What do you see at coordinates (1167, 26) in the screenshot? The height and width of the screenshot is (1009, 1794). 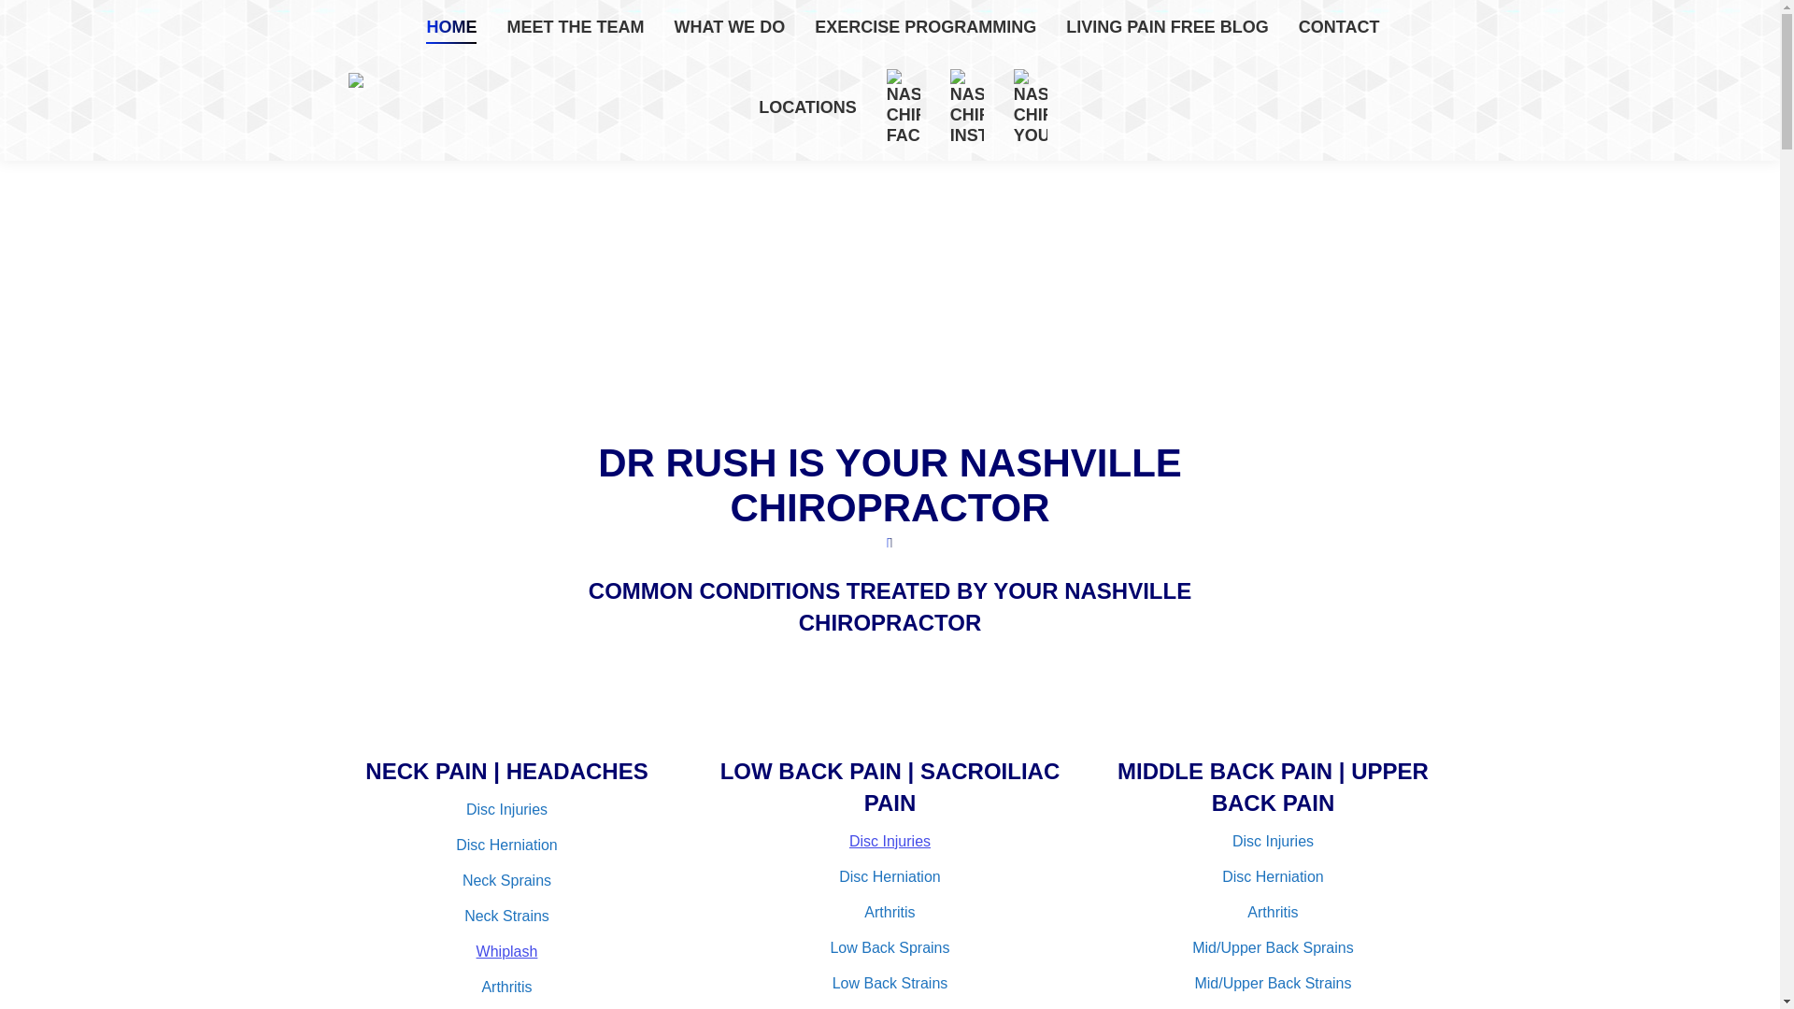 I see `LIVING PAIN FREE BLOG` at bounding box center [1167, 26].